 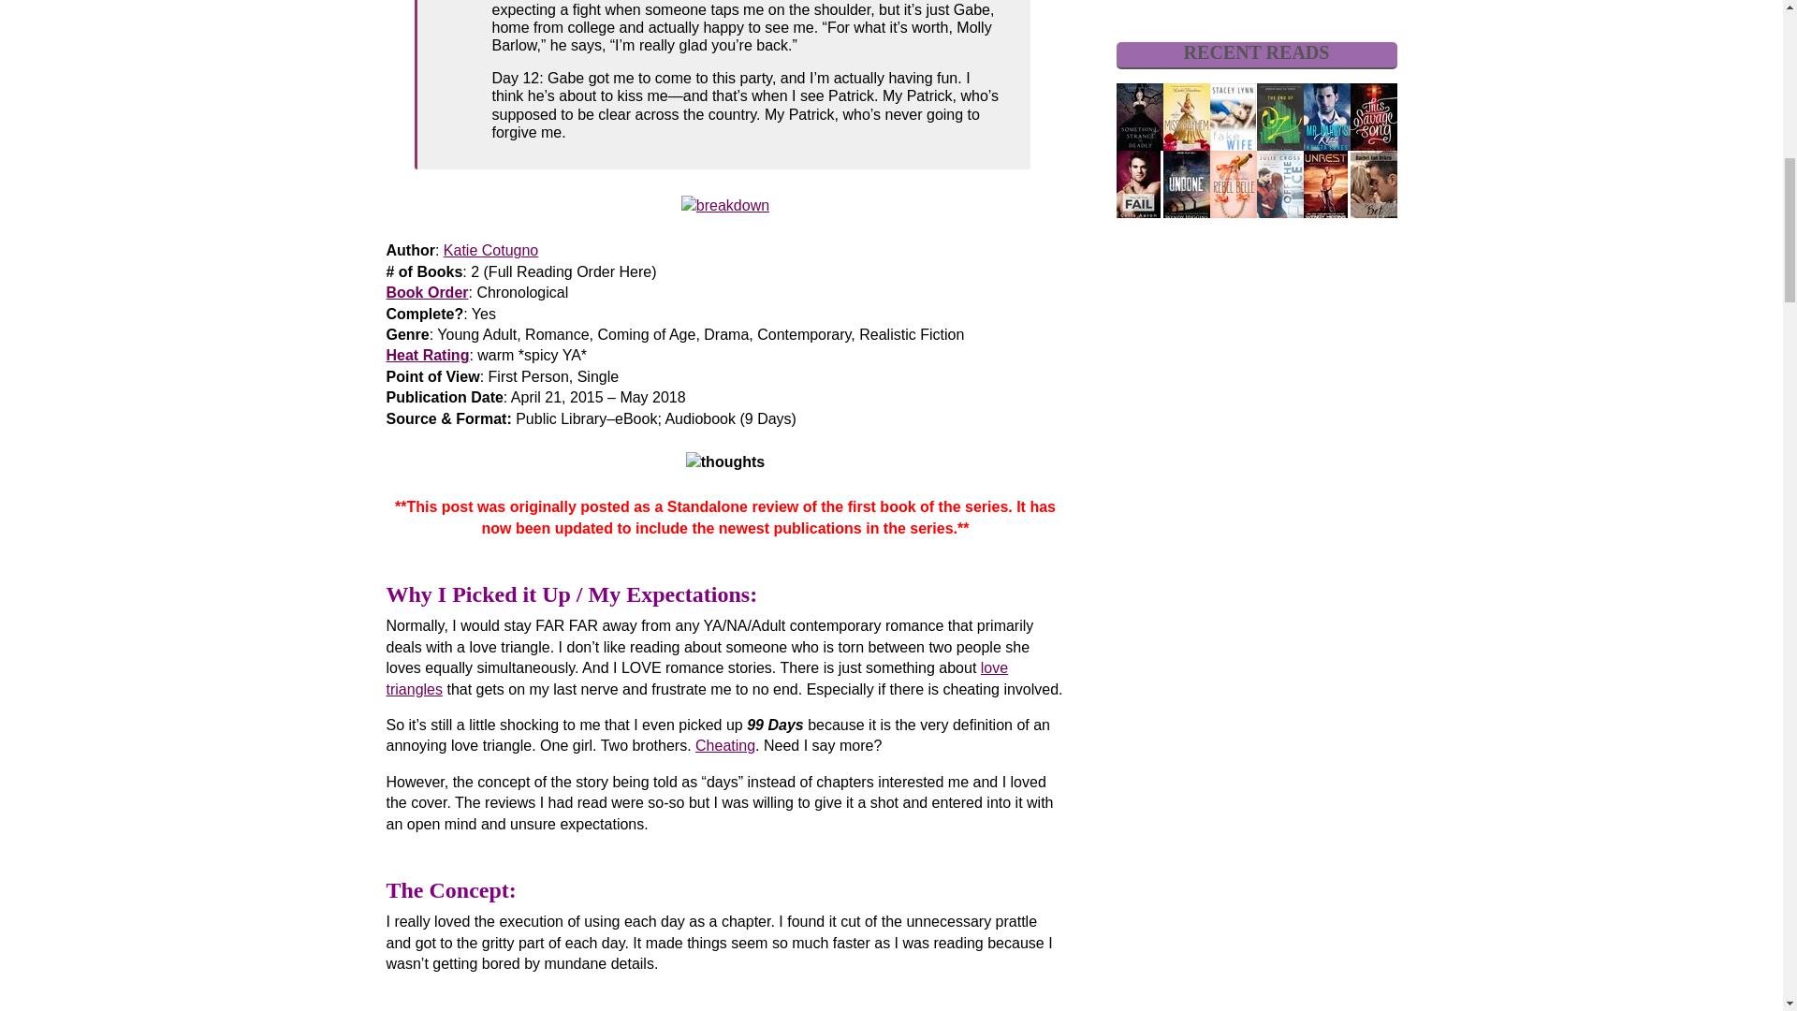 I want to click on Book Order, so click(x=427, y=292).